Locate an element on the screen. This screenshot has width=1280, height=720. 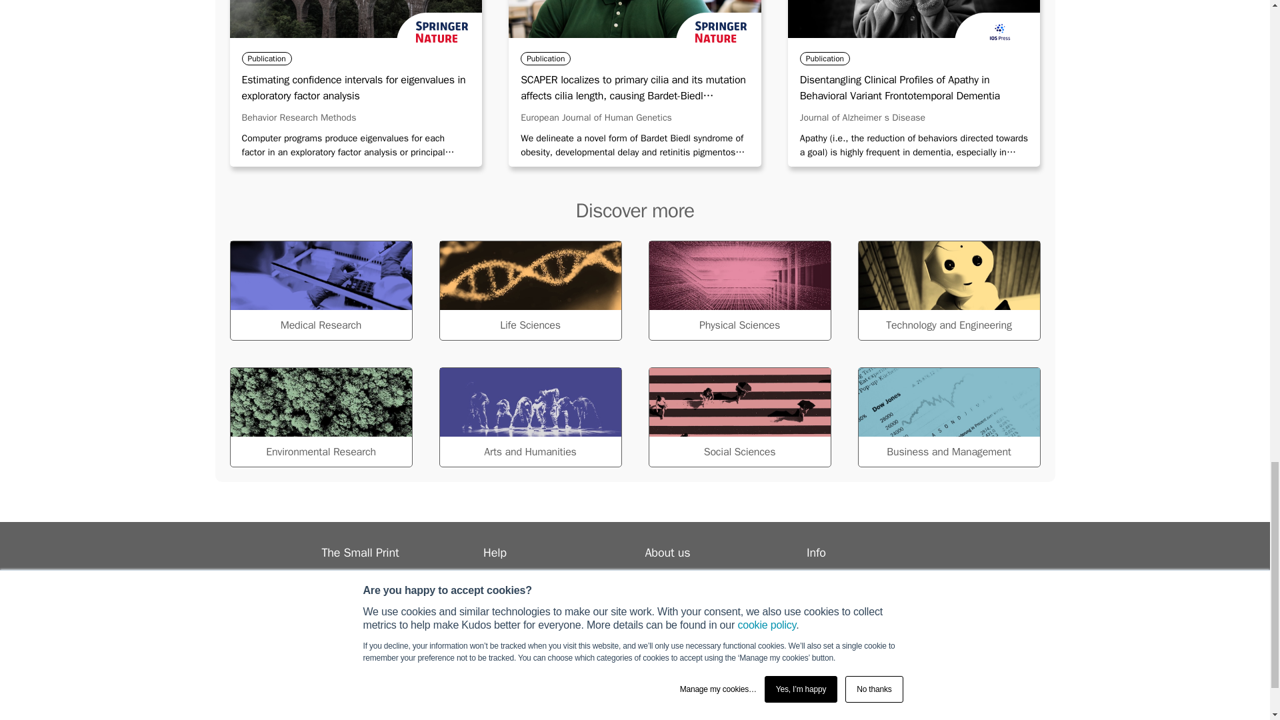
Privacy Policy is located at coordinates (351, 591).